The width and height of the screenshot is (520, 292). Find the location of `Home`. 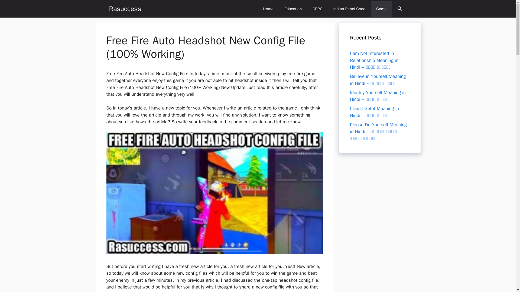

Home is located at coordinates (268, 9).